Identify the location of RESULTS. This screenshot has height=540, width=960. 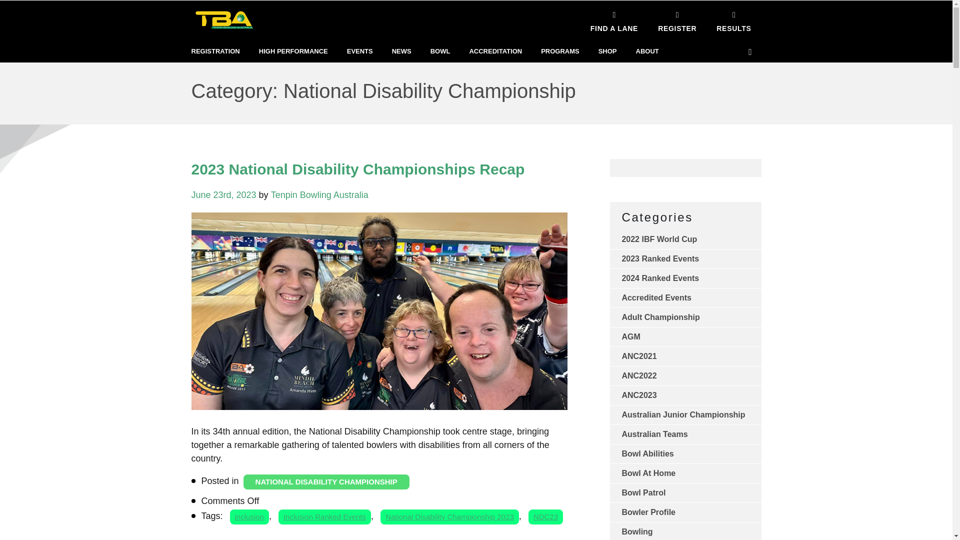
(734, 20).